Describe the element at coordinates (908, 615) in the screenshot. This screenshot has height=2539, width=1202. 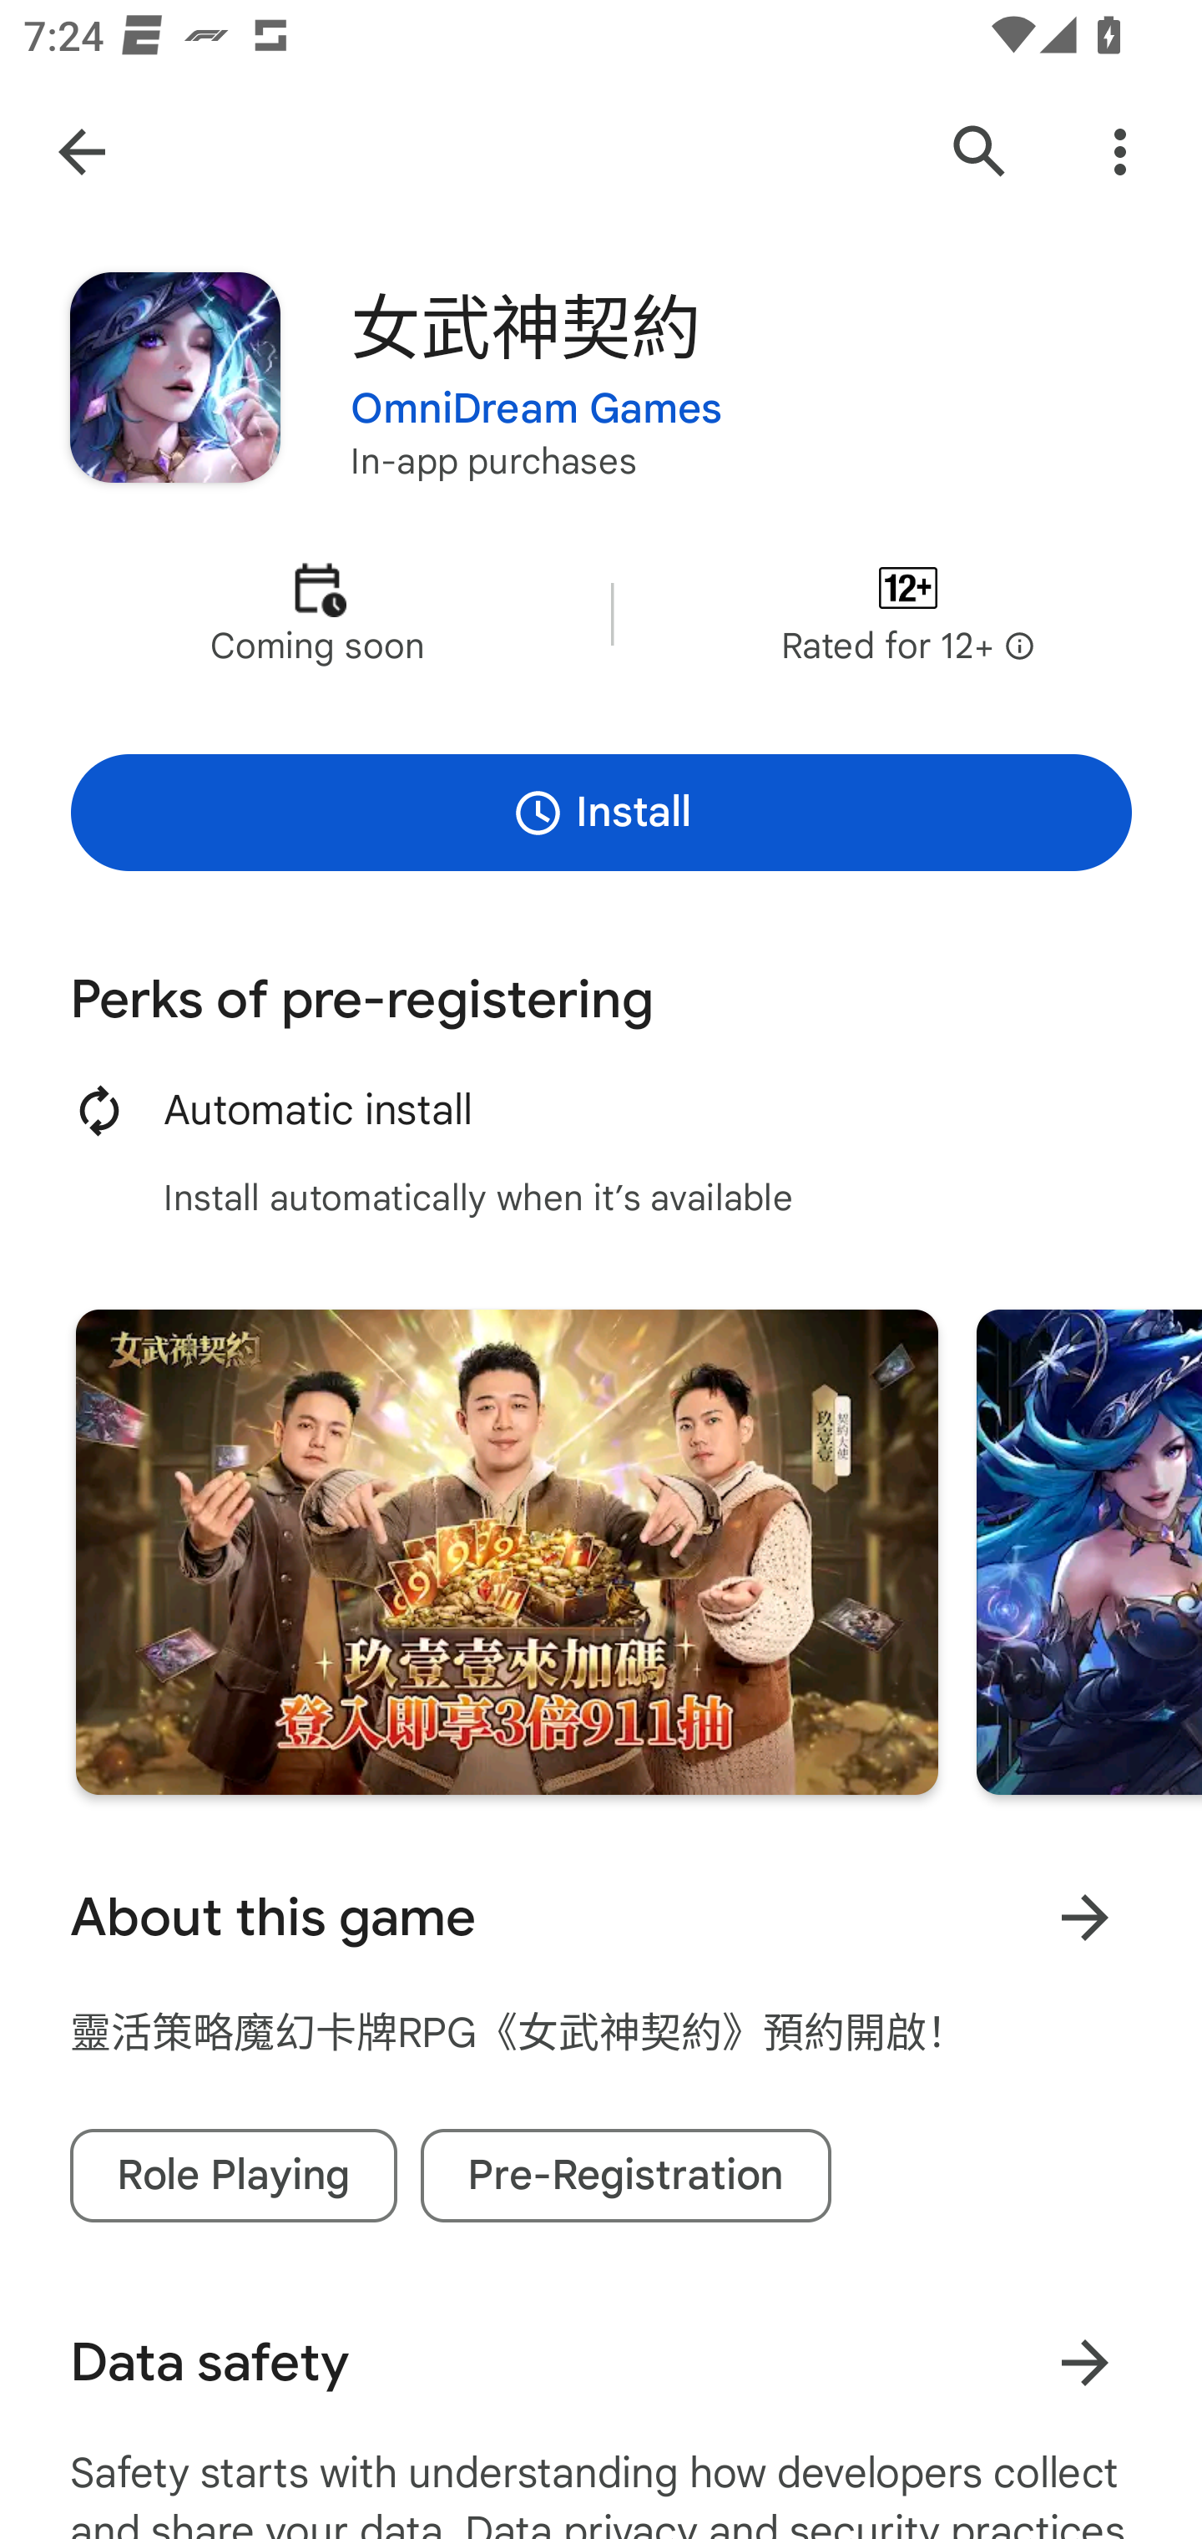
I see `Content rating Rated for 12+` at that location.